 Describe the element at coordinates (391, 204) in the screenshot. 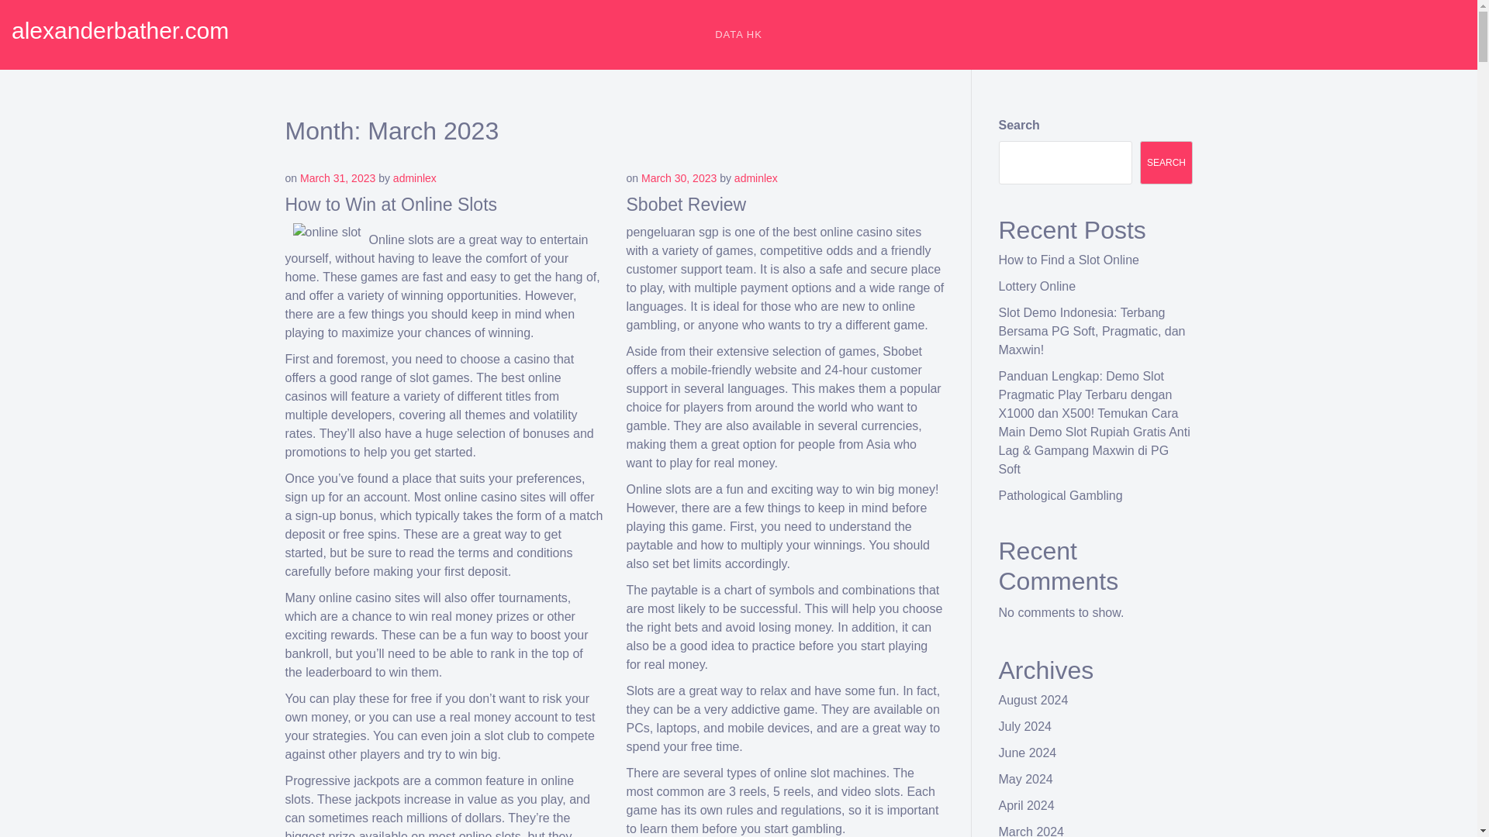

I see `How to Win at Online Slots` at that location.